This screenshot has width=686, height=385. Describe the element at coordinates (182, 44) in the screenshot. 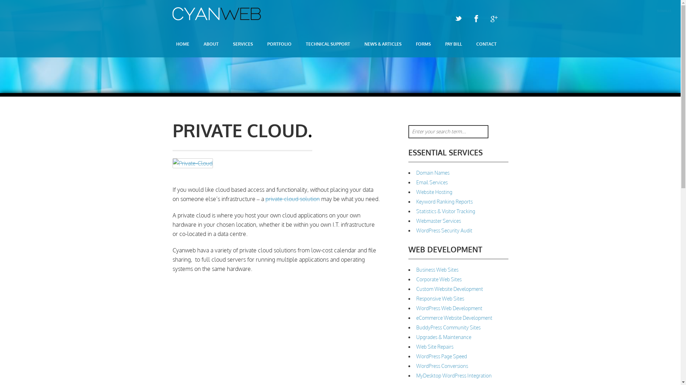

I see `HOME` at that location.